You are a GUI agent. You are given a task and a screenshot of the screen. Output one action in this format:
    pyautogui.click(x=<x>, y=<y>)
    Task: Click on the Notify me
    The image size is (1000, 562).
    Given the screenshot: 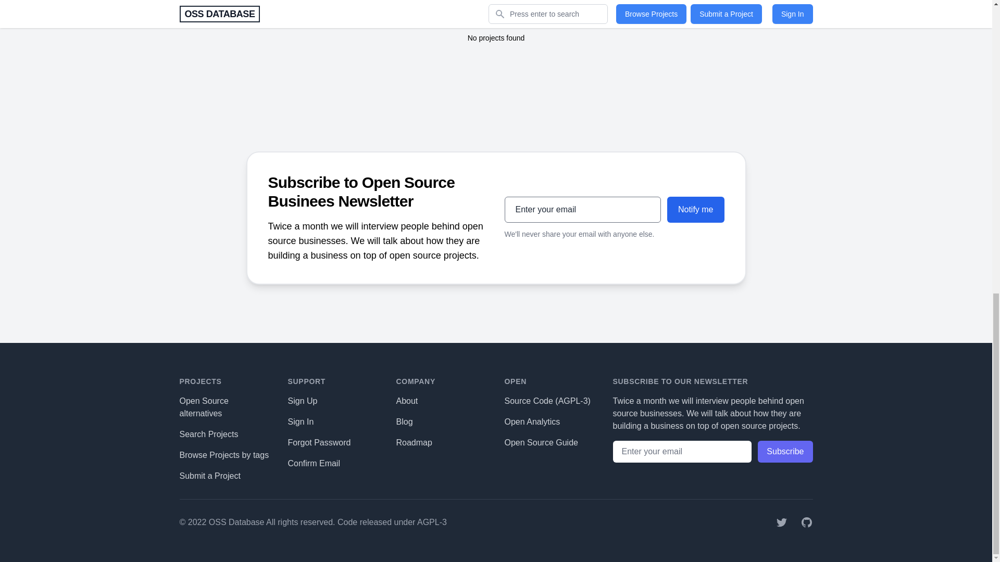 What is the action you would take?
    pyautogui.click(x=695, y=209)
    